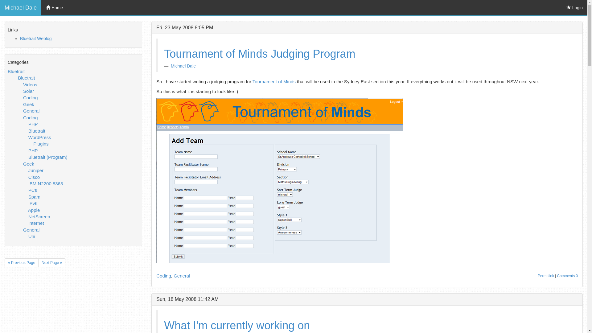  I want to click on Comments 0, so click(567, 276).